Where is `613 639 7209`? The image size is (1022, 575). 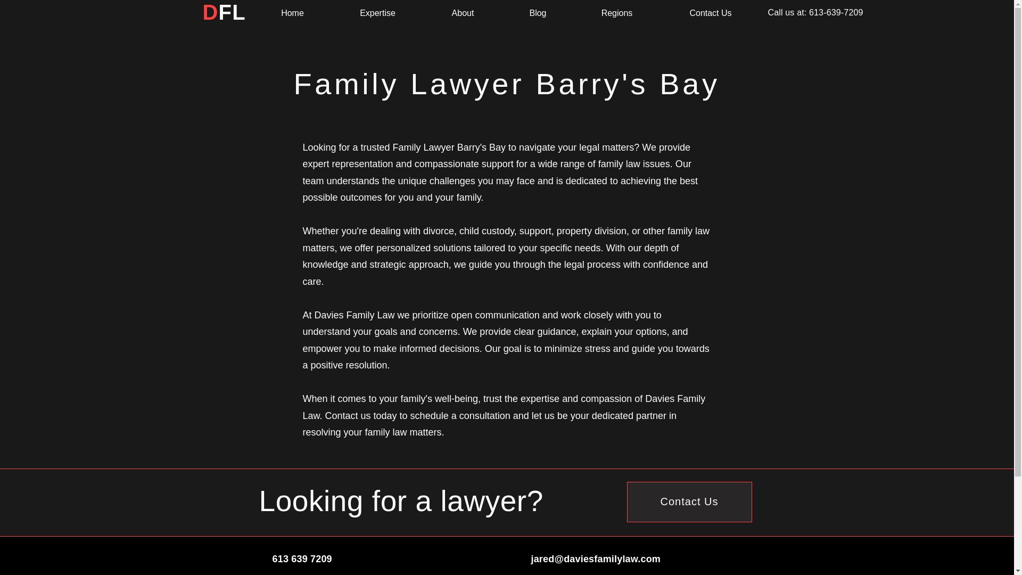 613 639 7209 is located at coordinates (302, 559).